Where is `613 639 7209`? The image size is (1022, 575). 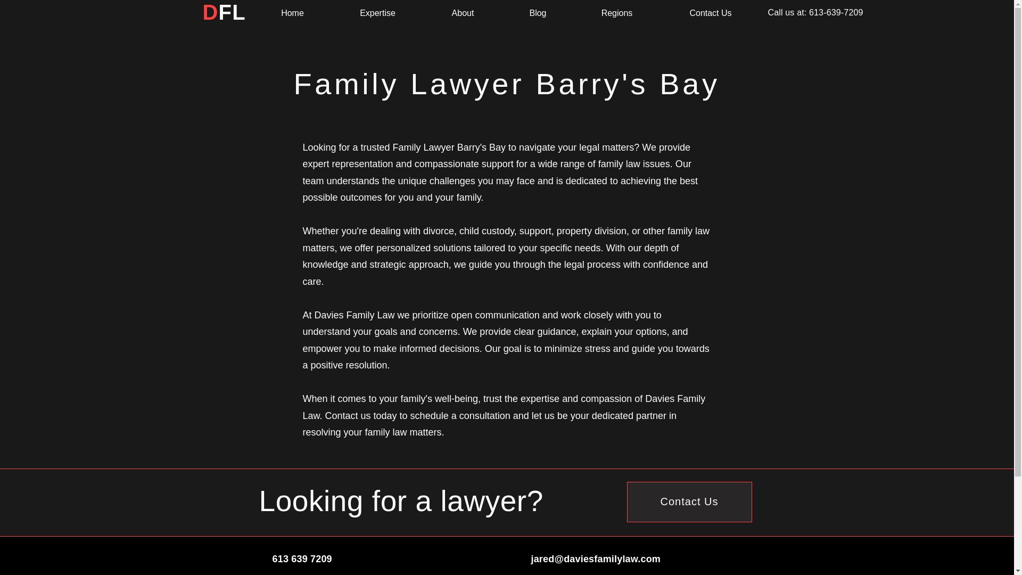 613 639 7209 is located at coordinates (302, 559).